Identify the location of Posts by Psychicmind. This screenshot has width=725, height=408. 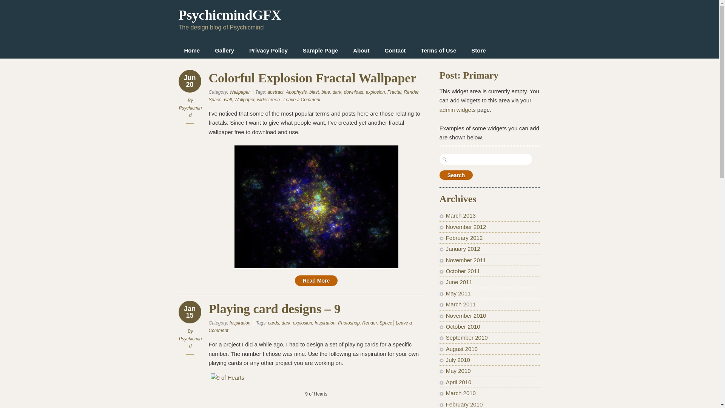
(190, 342).